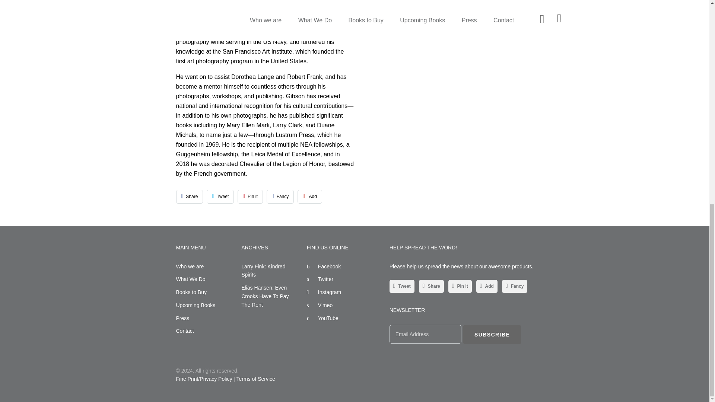  I want to click on Add, so click(310, 197).